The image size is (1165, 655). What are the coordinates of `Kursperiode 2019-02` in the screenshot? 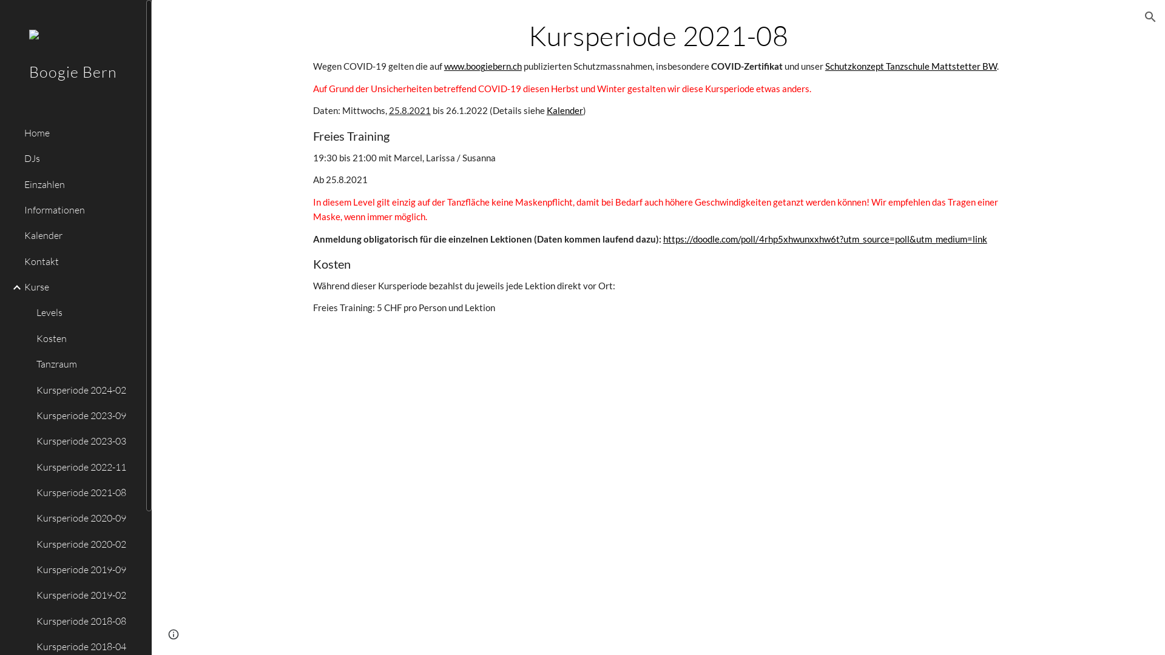 It's located at (86, 596).